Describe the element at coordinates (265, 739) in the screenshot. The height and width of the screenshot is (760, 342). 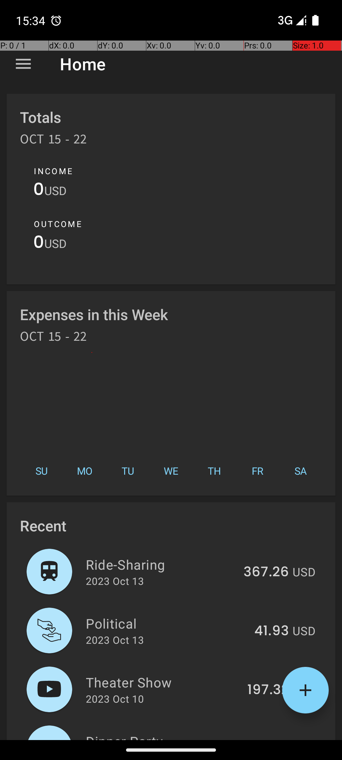
I see `499.74` at that location.